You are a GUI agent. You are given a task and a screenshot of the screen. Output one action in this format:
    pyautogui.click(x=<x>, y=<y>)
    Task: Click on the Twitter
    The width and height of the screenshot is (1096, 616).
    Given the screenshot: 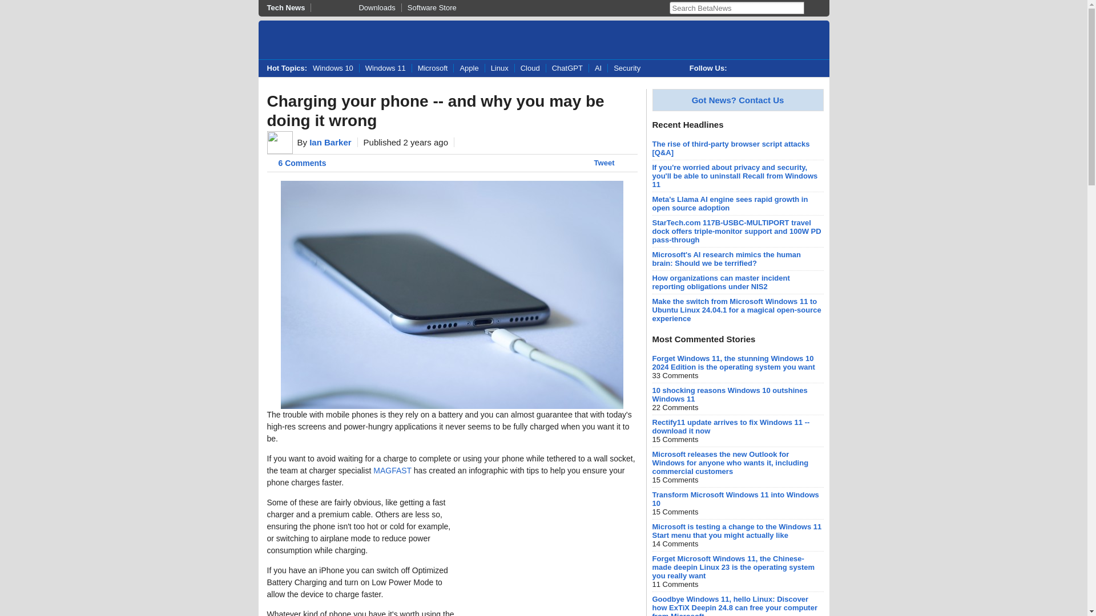 What is the action you would take?
    pyautogui.click(x=741, y=68)
    